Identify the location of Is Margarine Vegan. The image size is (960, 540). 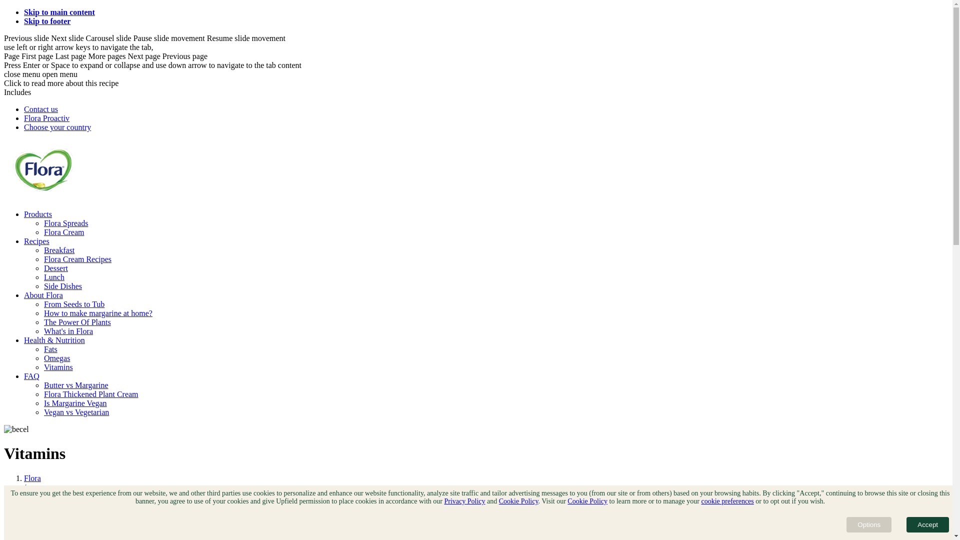
(75, 403).